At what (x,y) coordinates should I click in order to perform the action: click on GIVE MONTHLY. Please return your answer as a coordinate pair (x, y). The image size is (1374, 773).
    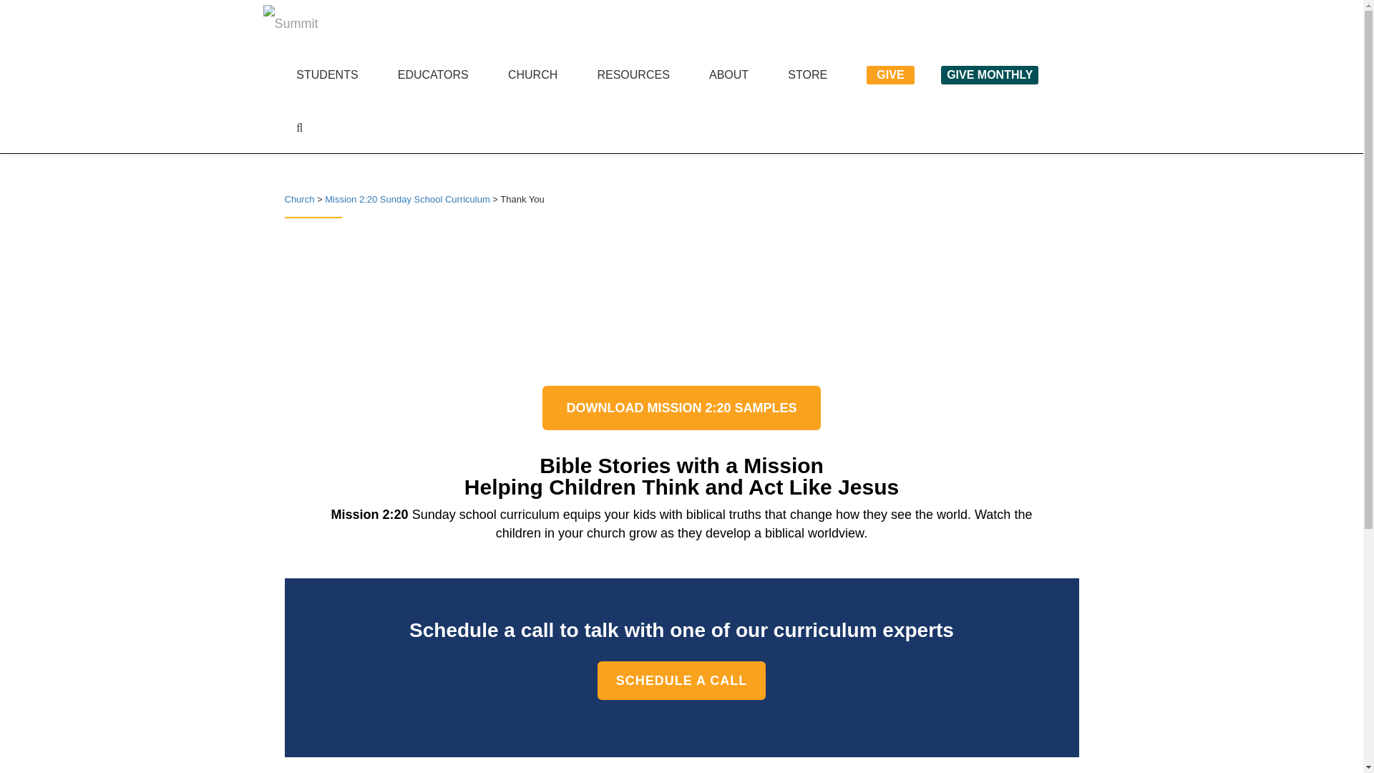
    Looking at the image, I should click on (990, 74).